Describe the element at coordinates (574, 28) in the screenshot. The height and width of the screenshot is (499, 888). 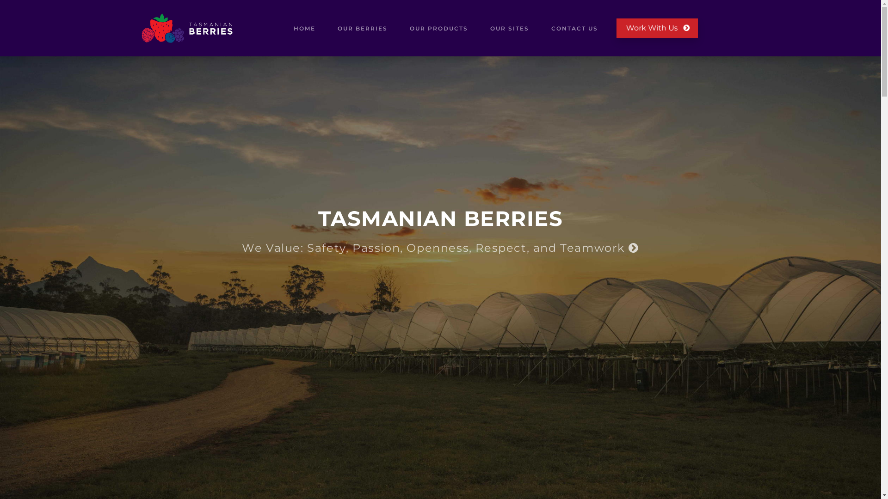
I see `CONTACT US` at that location.